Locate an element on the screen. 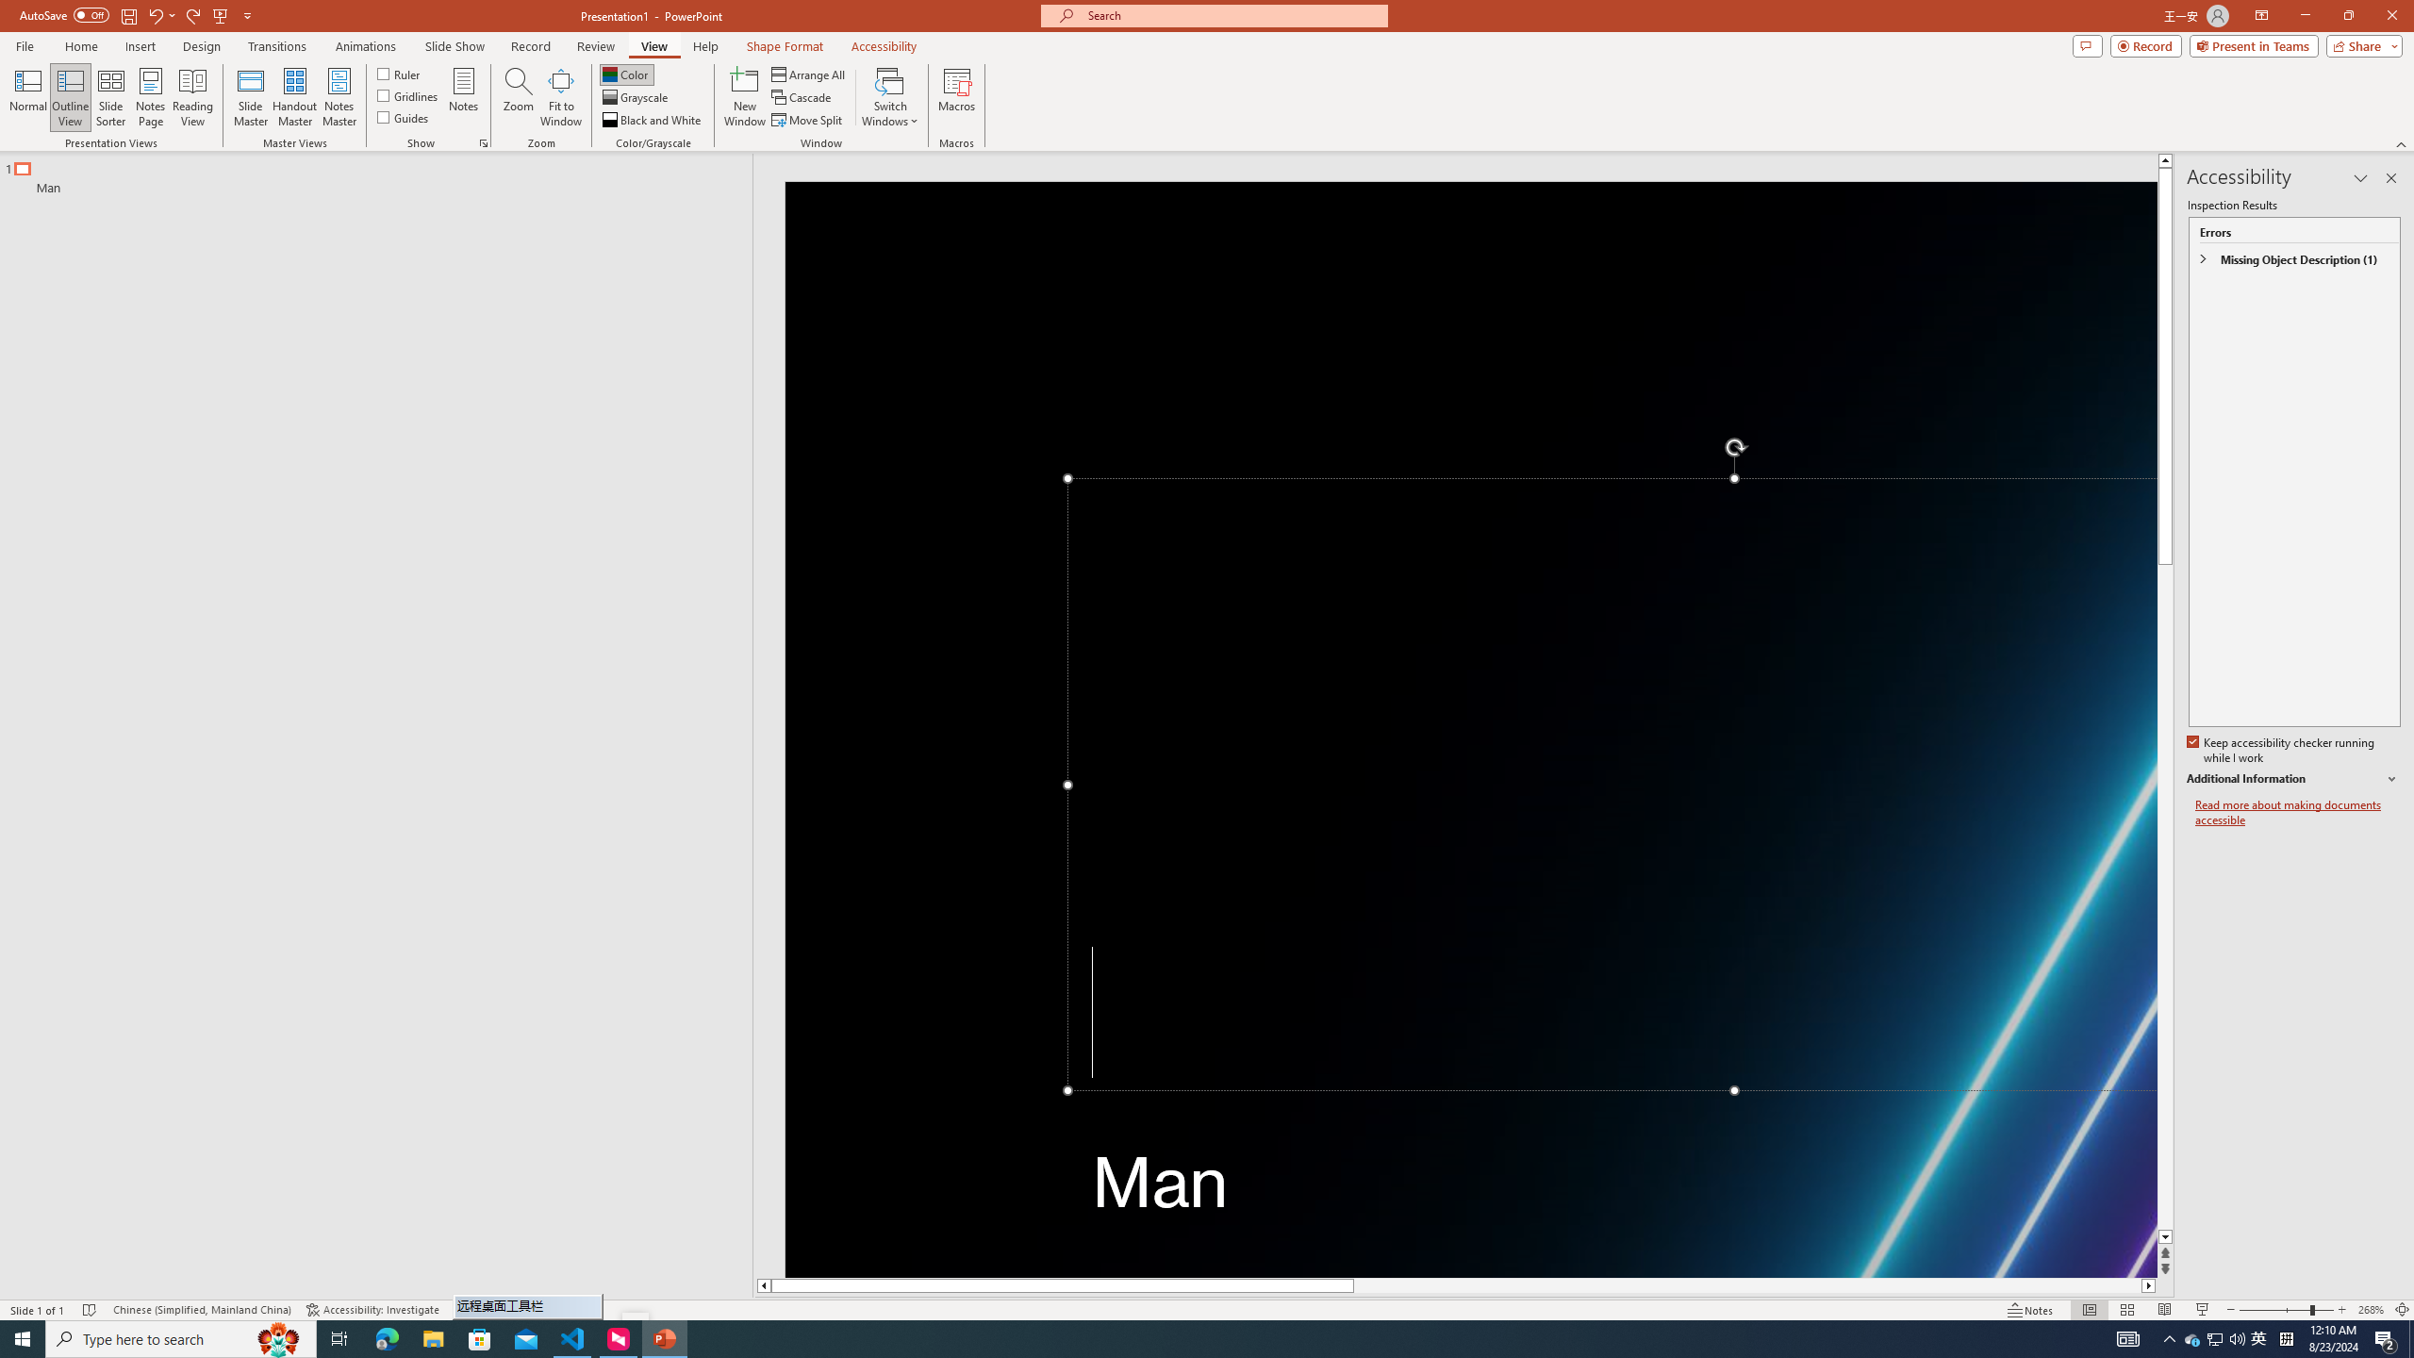  Grayscale is located at coordinates (636, 98).